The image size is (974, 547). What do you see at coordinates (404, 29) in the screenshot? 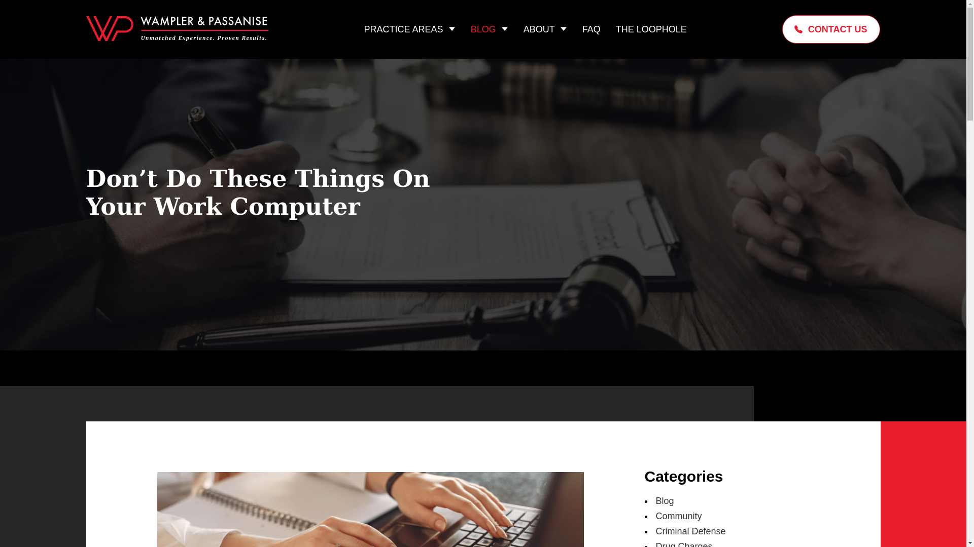
I see `PRACTICE AREAS` at bounding box center [404, 29].